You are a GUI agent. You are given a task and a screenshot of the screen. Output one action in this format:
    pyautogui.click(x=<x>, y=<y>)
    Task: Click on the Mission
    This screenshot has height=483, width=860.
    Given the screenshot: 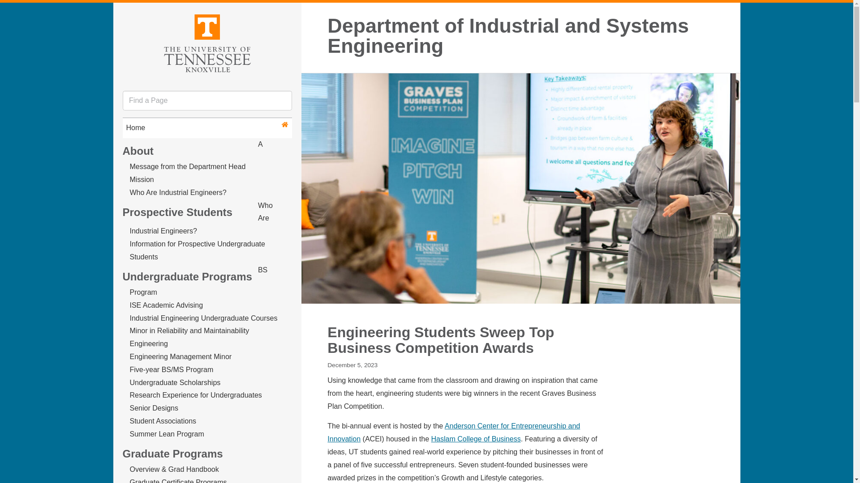 What is the action you would take?
    pyautogui.click(x=142, y=180)
    